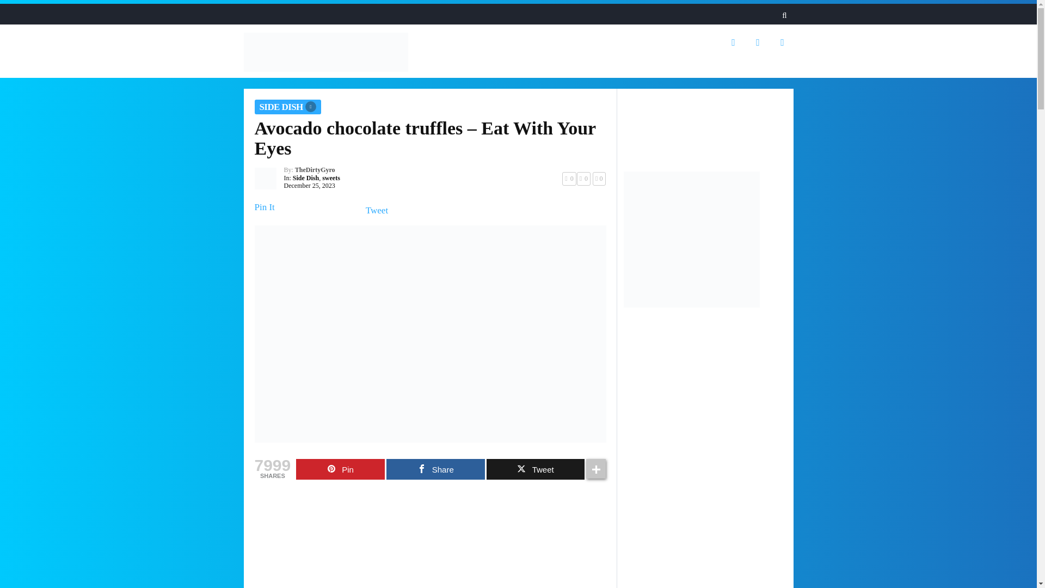 The width and height of the screenshot is (1045, 588). I want to click on Tweet, so click(536, 469).